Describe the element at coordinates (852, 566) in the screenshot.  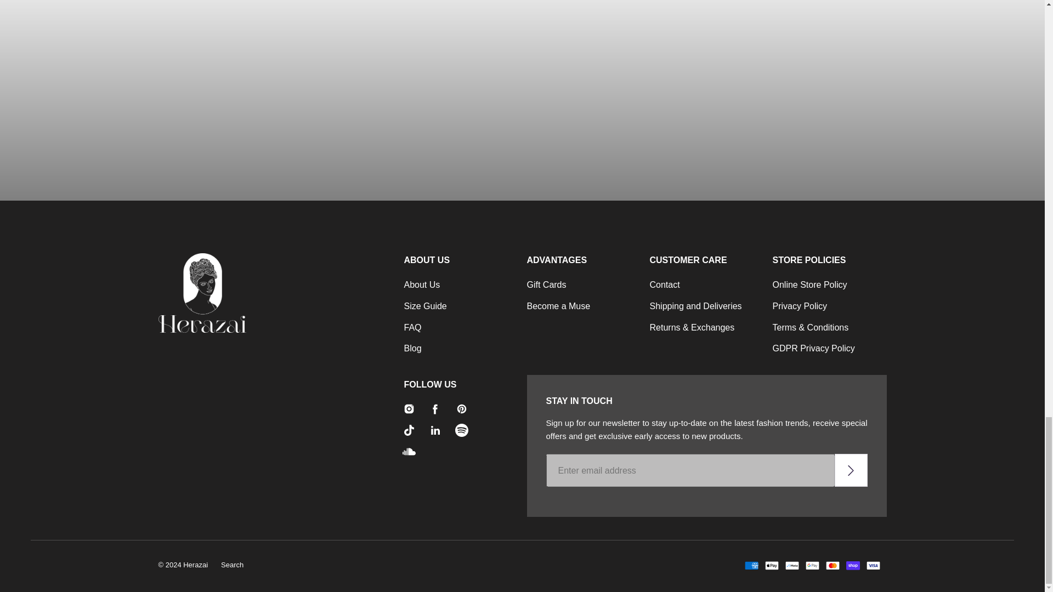
I see `Shop Pay` at that location.